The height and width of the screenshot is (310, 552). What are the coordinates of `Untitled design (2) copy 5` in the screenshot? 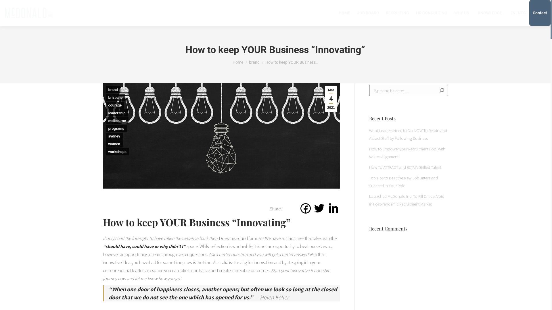 It's located at (221, 136).